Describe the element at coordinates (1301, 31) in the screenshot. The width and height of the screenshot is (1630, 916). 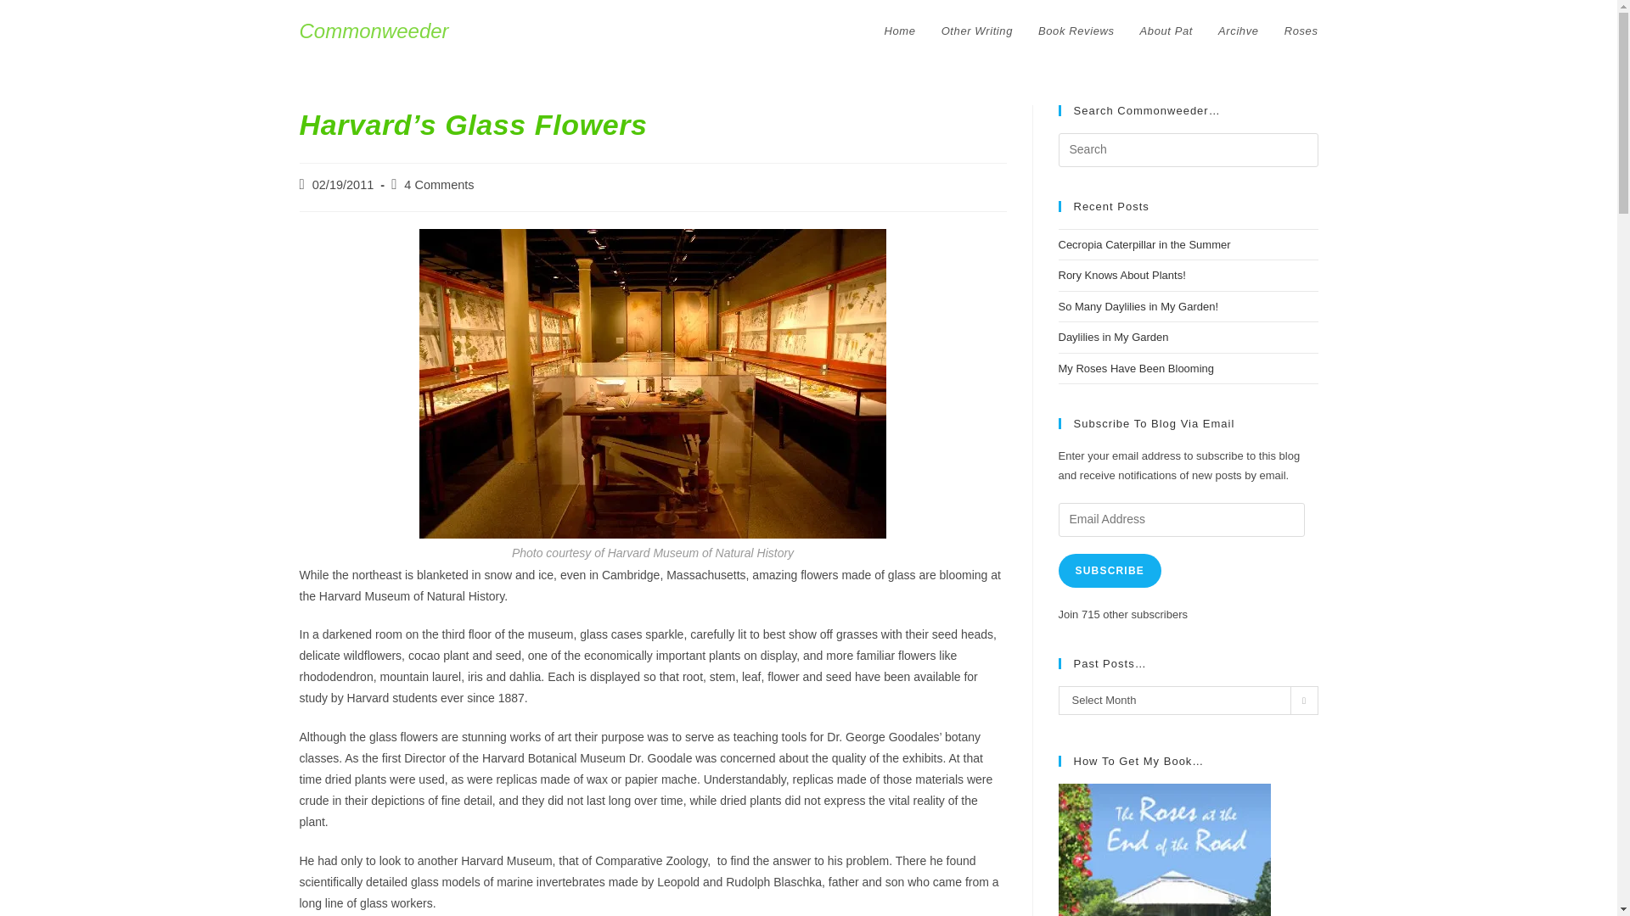
I see `Roses` at that location.